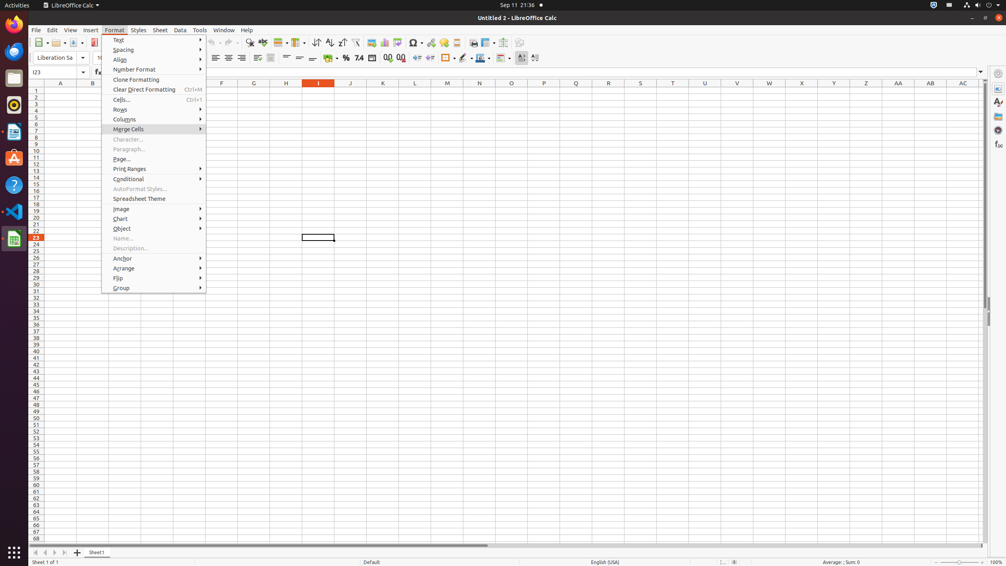  I want to click on Arrange, so click(154, 268).